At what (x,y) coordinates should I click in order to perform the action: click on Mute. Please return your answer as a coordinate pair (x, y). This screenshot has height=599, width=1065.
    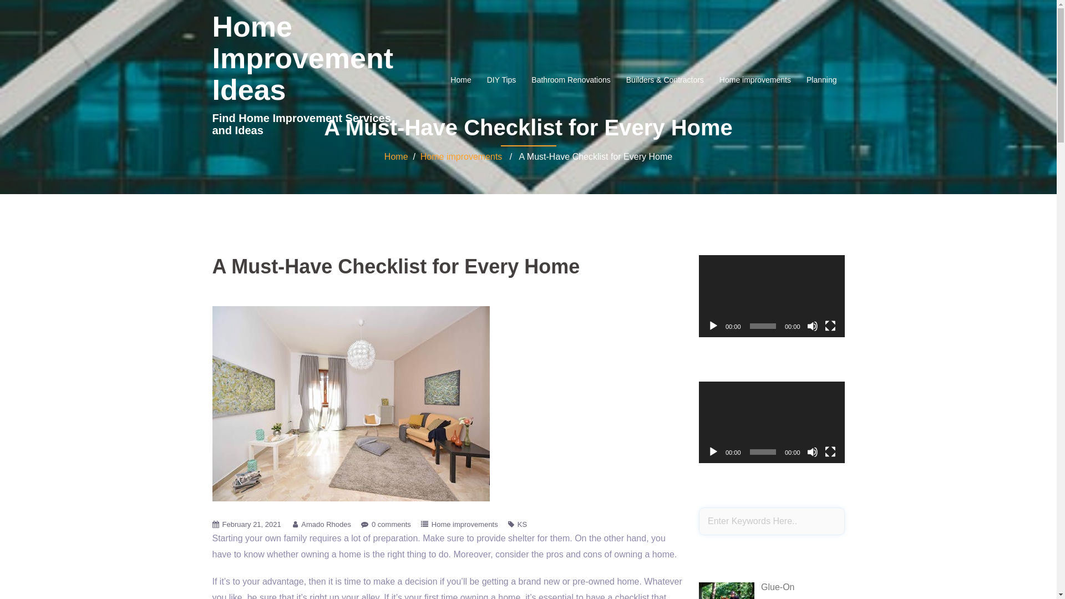
    Looking at the image, I should click on (812, 326).